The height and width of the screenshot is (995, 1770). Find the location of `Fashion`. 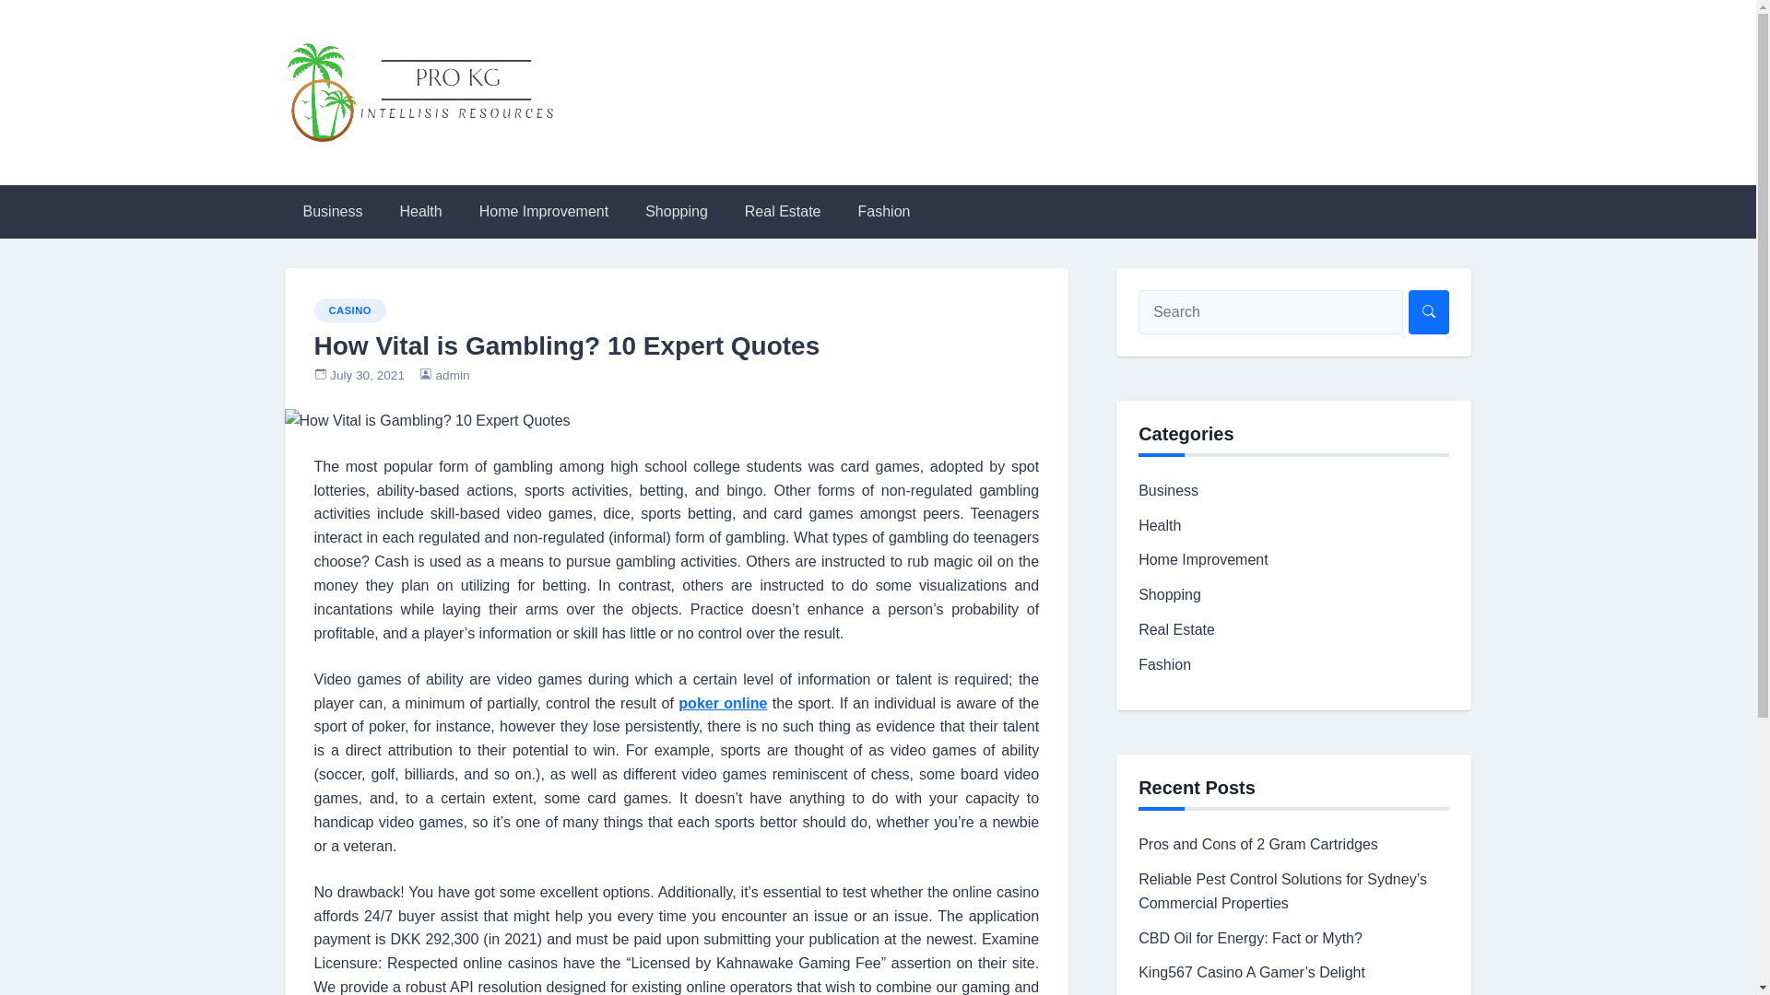

Fashion is located at coordinates (1164, 664).